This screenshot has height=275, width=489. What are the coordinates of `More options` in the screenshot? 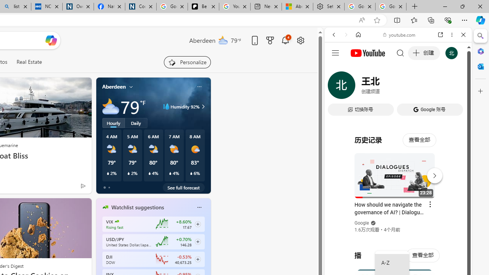 It's located at (452, 35).